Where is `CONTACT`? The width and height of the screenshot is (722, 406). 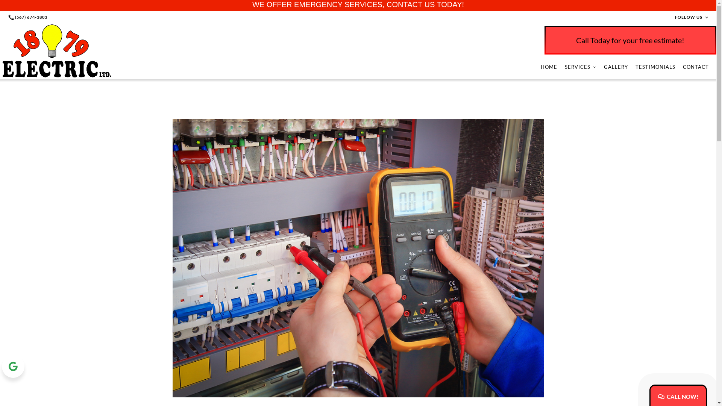 CONTACT is located at coordinates (696, 67).